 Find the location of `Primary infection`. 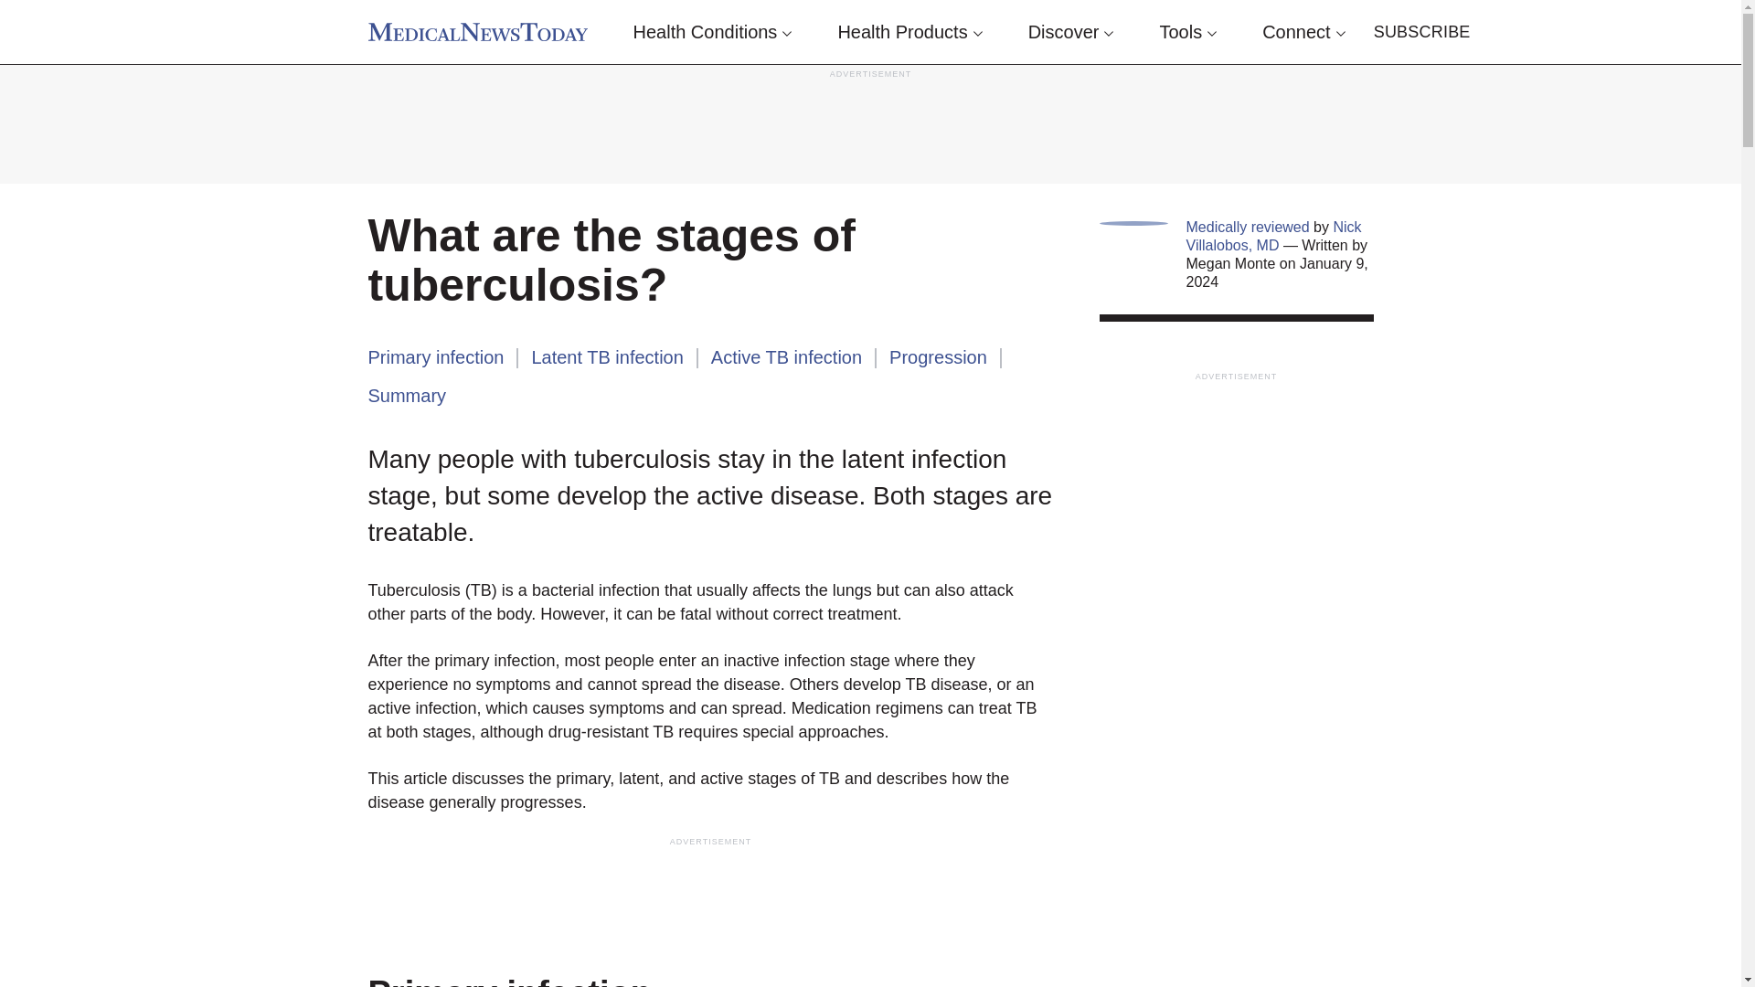

Primary infection is located at coordinates (435, 356).